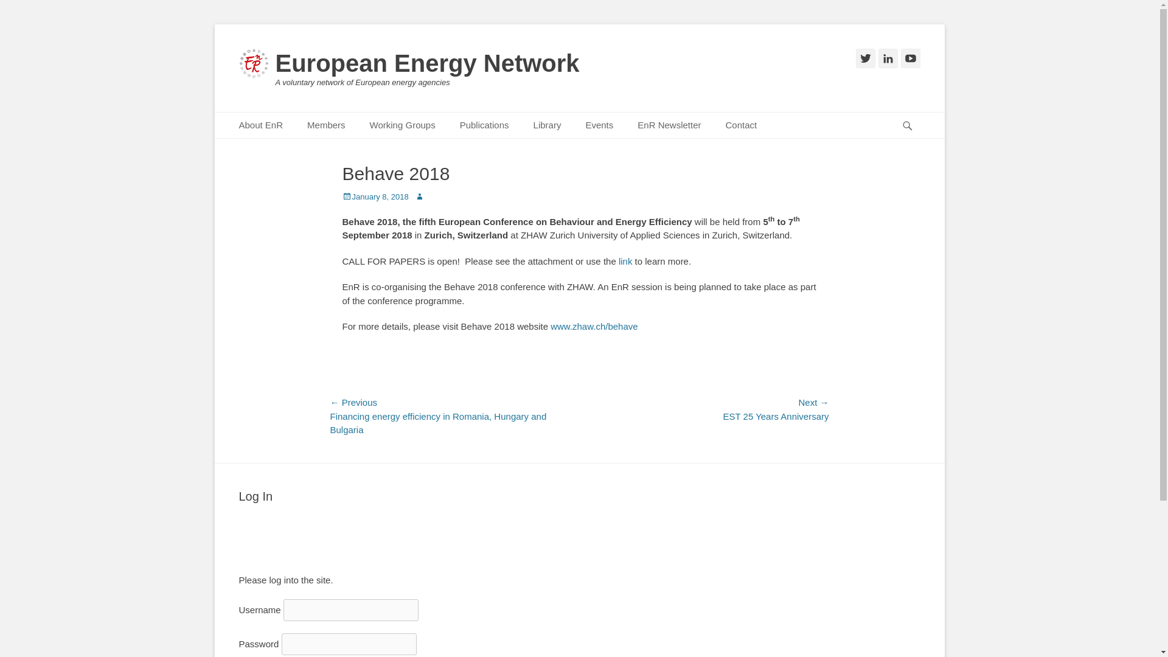 The height and width of the screenshot is (657, 1168). What do you see at coordinates (888, 58) in the screenshot?
I see `LinkedIn` at bounding box center [888, 58].